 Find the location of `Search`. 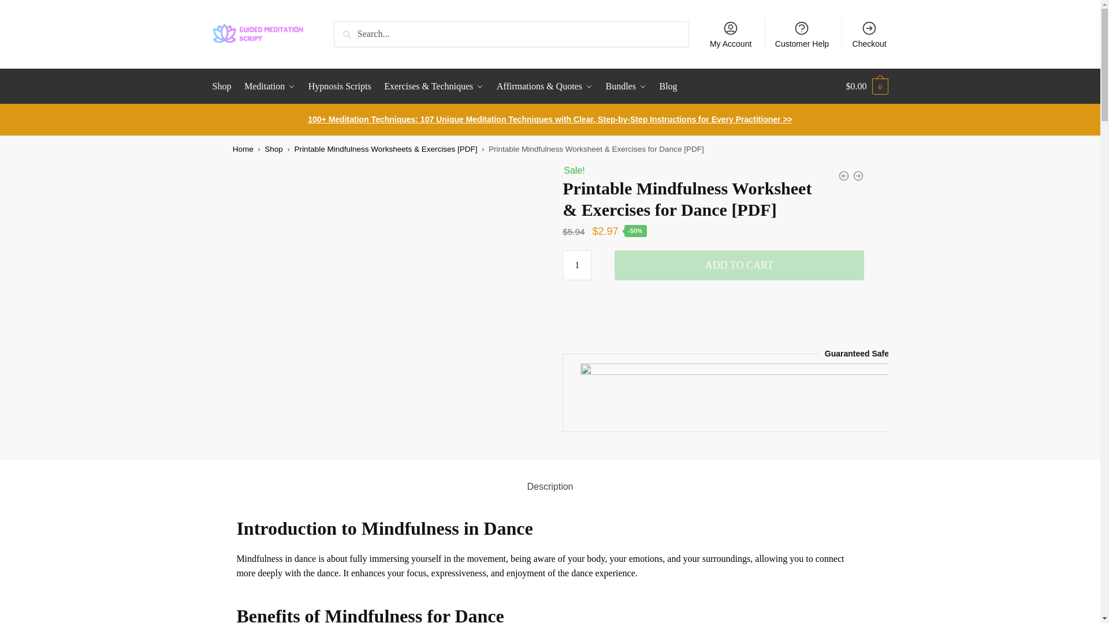

Search is located at coordinates (349, 29).